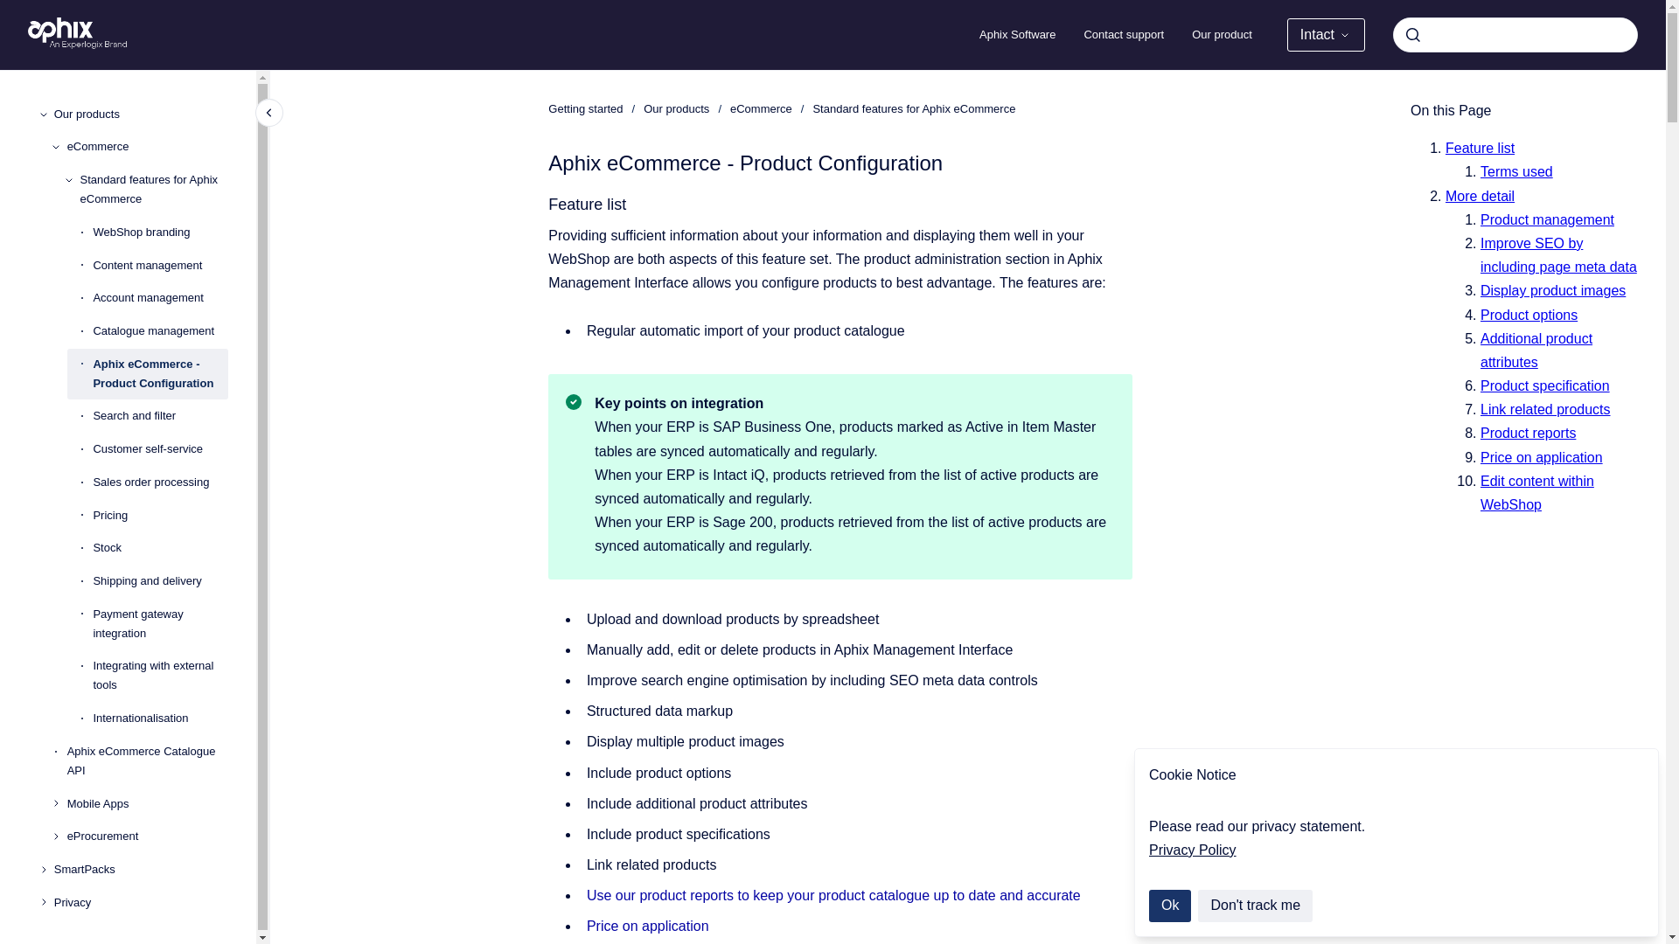  I want to click on Intact, so click(1326, 35).